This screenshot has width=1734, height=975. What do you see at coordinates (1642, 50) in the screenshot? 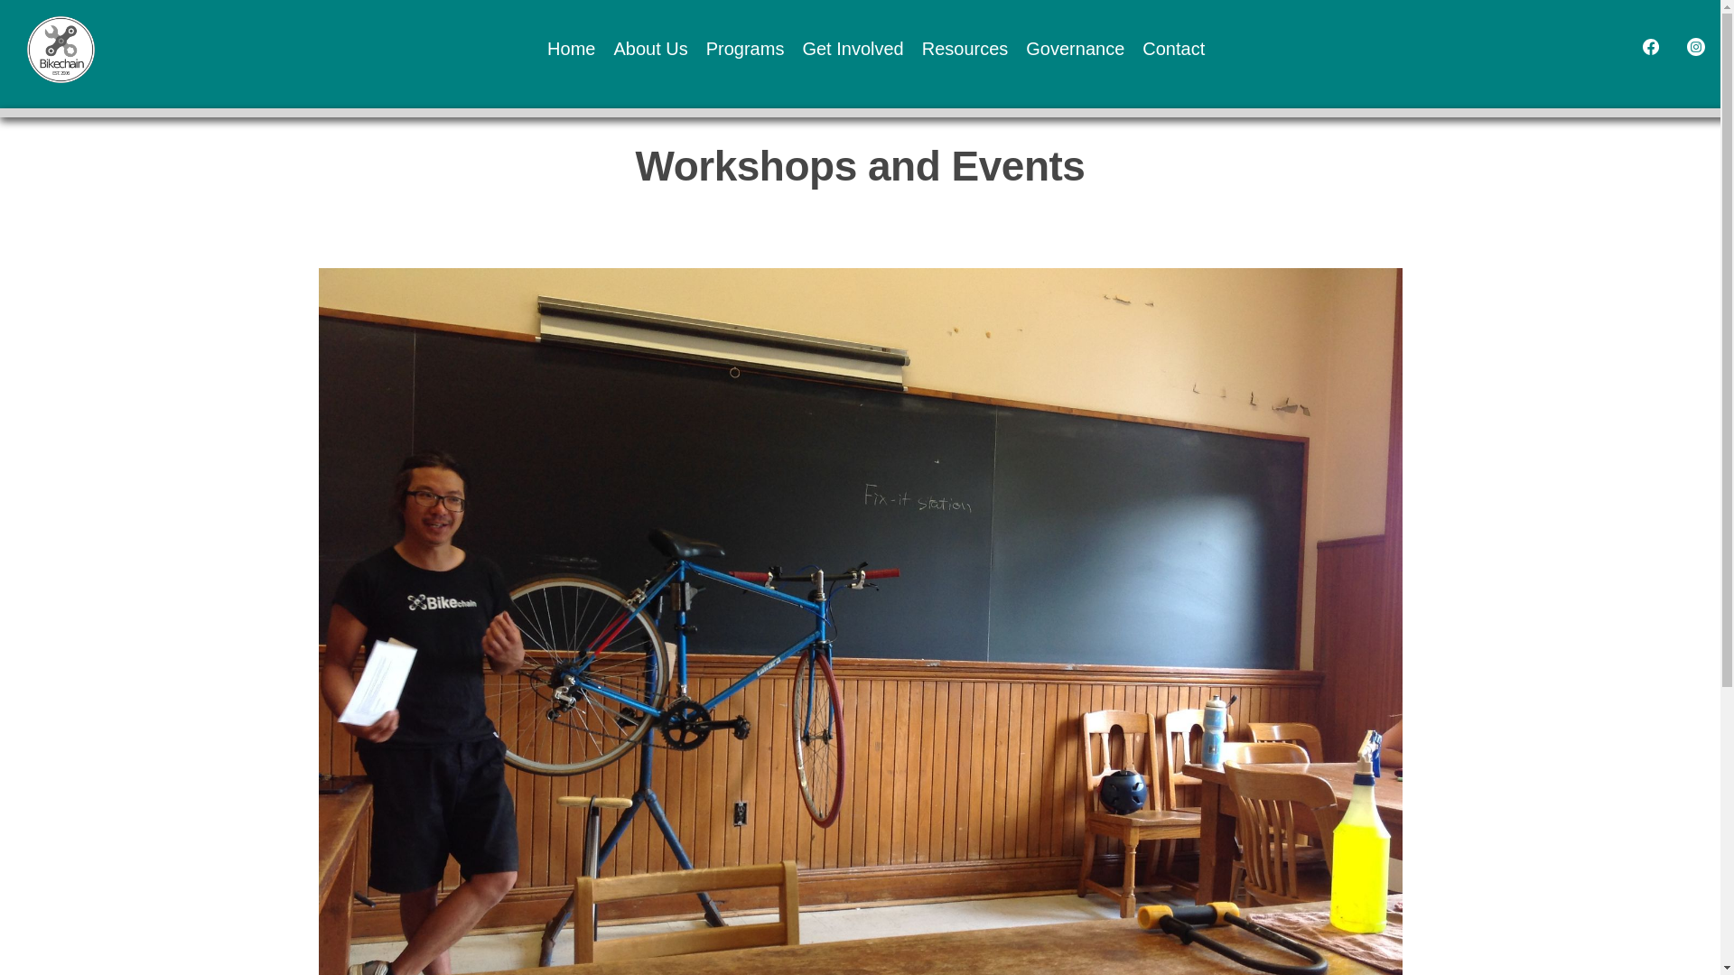
I see `Facebook` at bounding box center [1642, 50].